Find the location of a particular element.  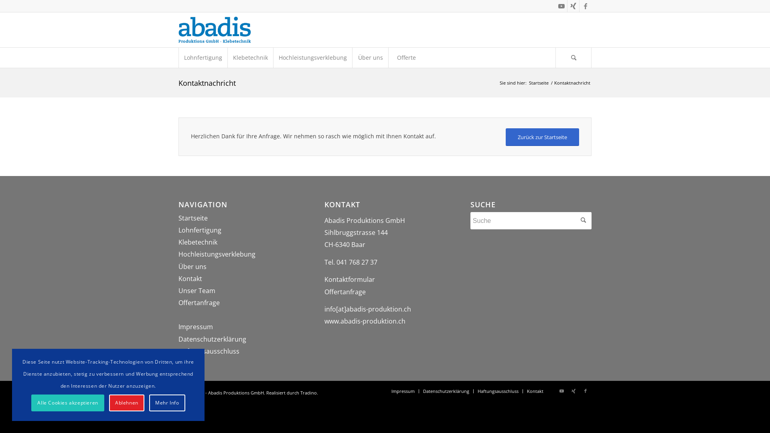

Lohnfertigung is located at coordinates (203, 58).